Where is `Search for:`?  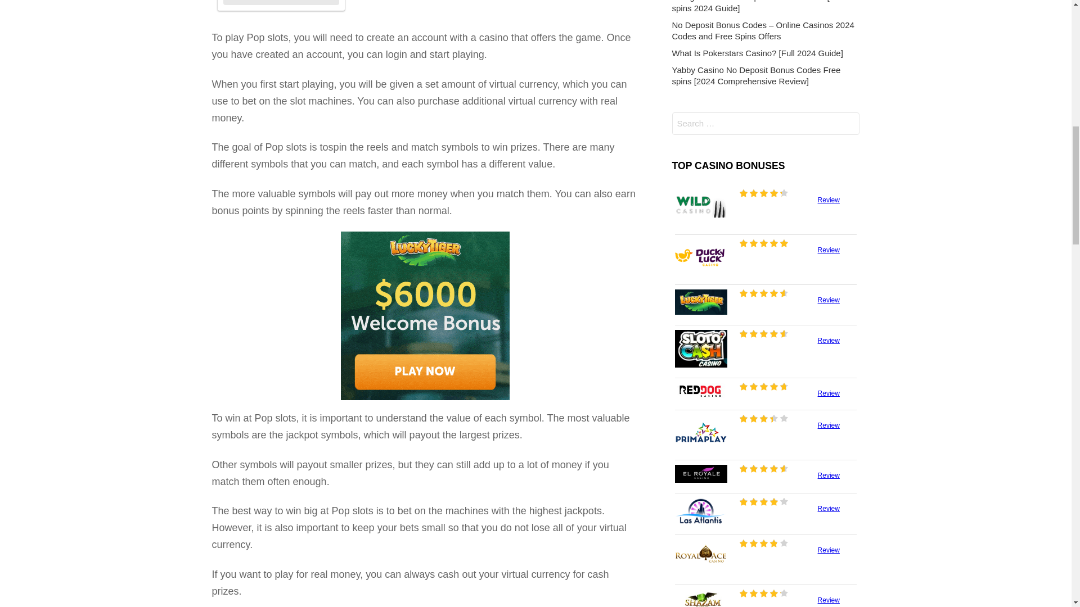 Search for: is located at coordinates (766, 124).